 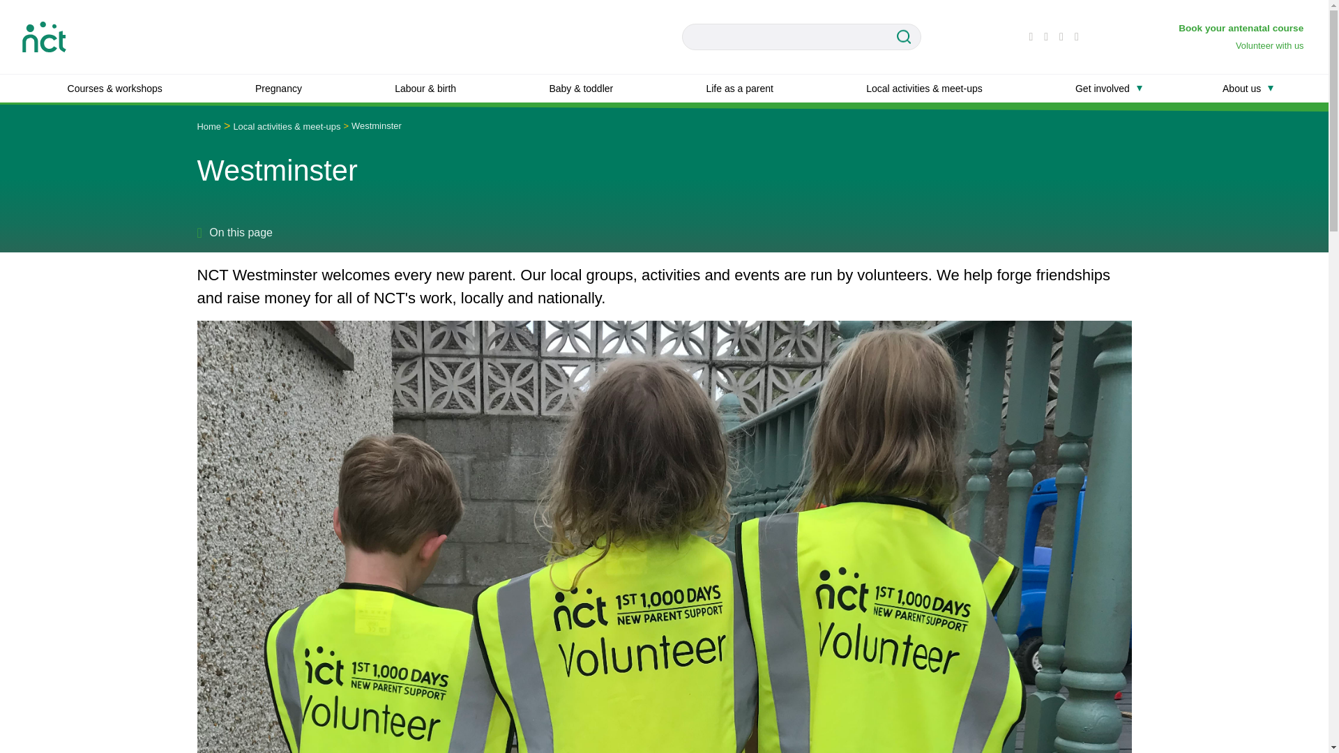 What do you see at coordinates (1241, 88) in the screenshot?
I see `About us` at bounding box center [1241, 88].